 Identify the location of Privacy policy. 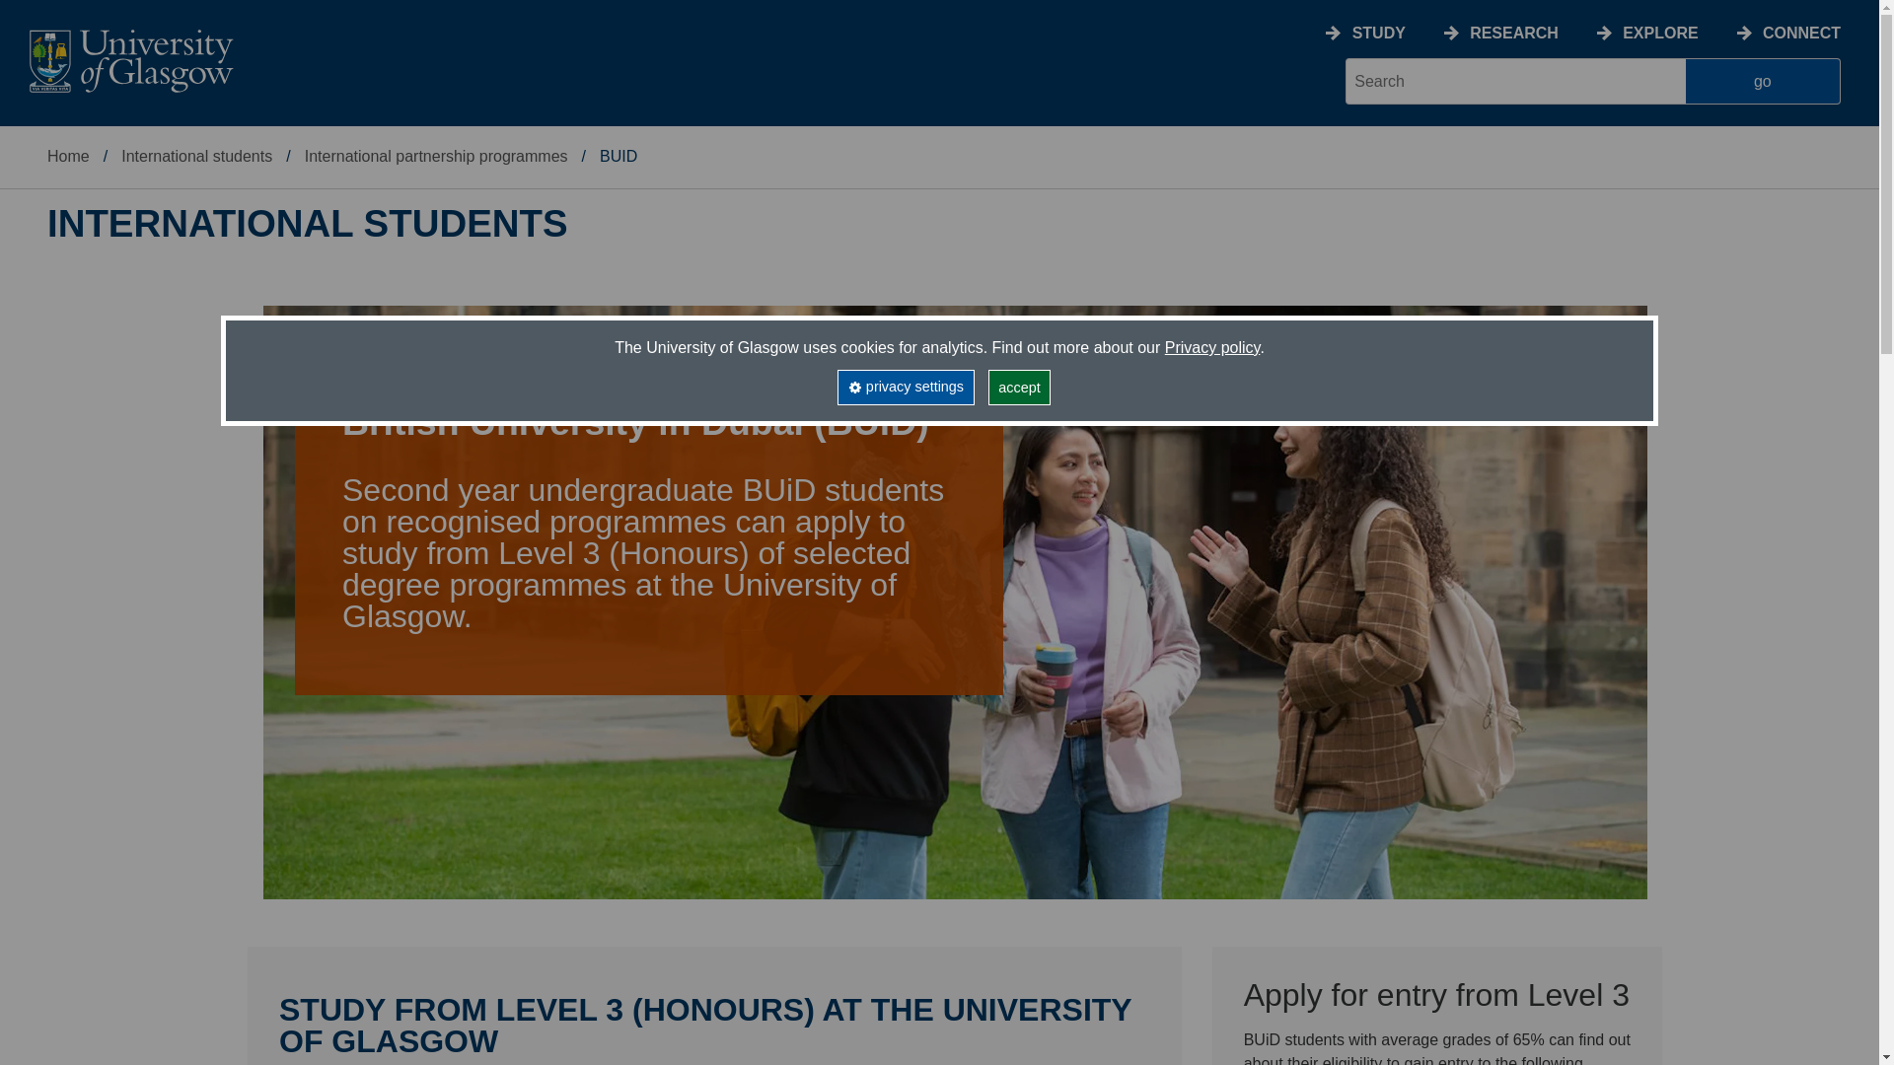
(1212, 347).